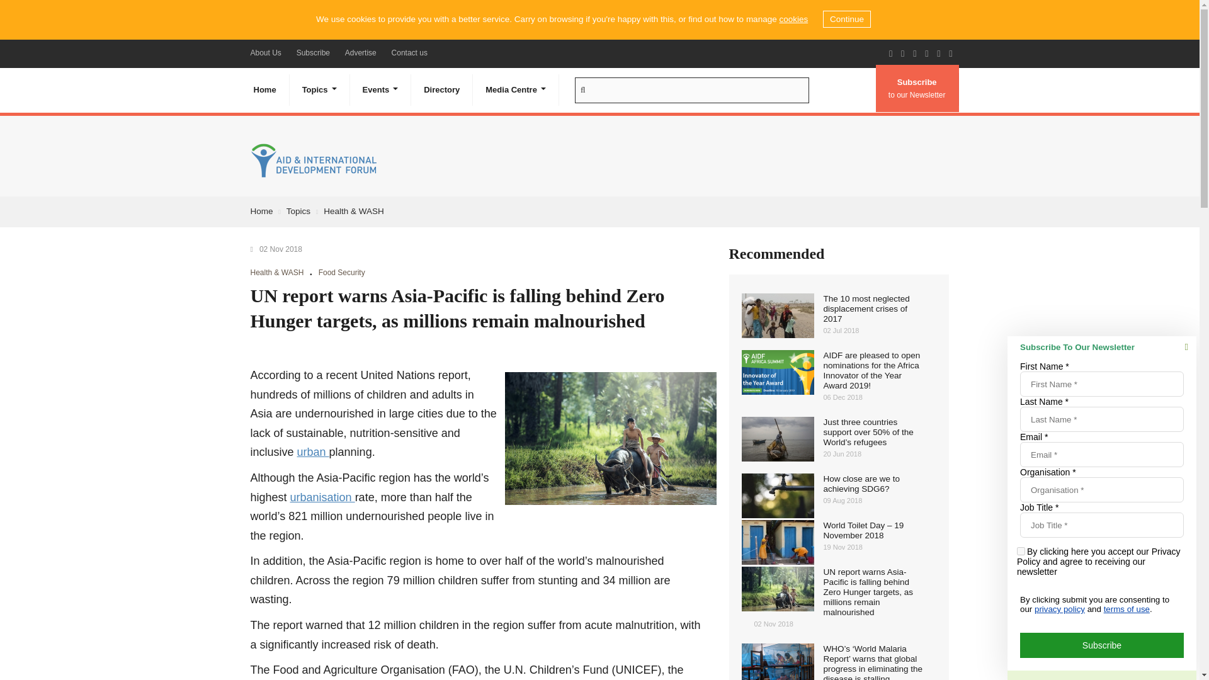  I want to click on Topics..., so click(320, 89).